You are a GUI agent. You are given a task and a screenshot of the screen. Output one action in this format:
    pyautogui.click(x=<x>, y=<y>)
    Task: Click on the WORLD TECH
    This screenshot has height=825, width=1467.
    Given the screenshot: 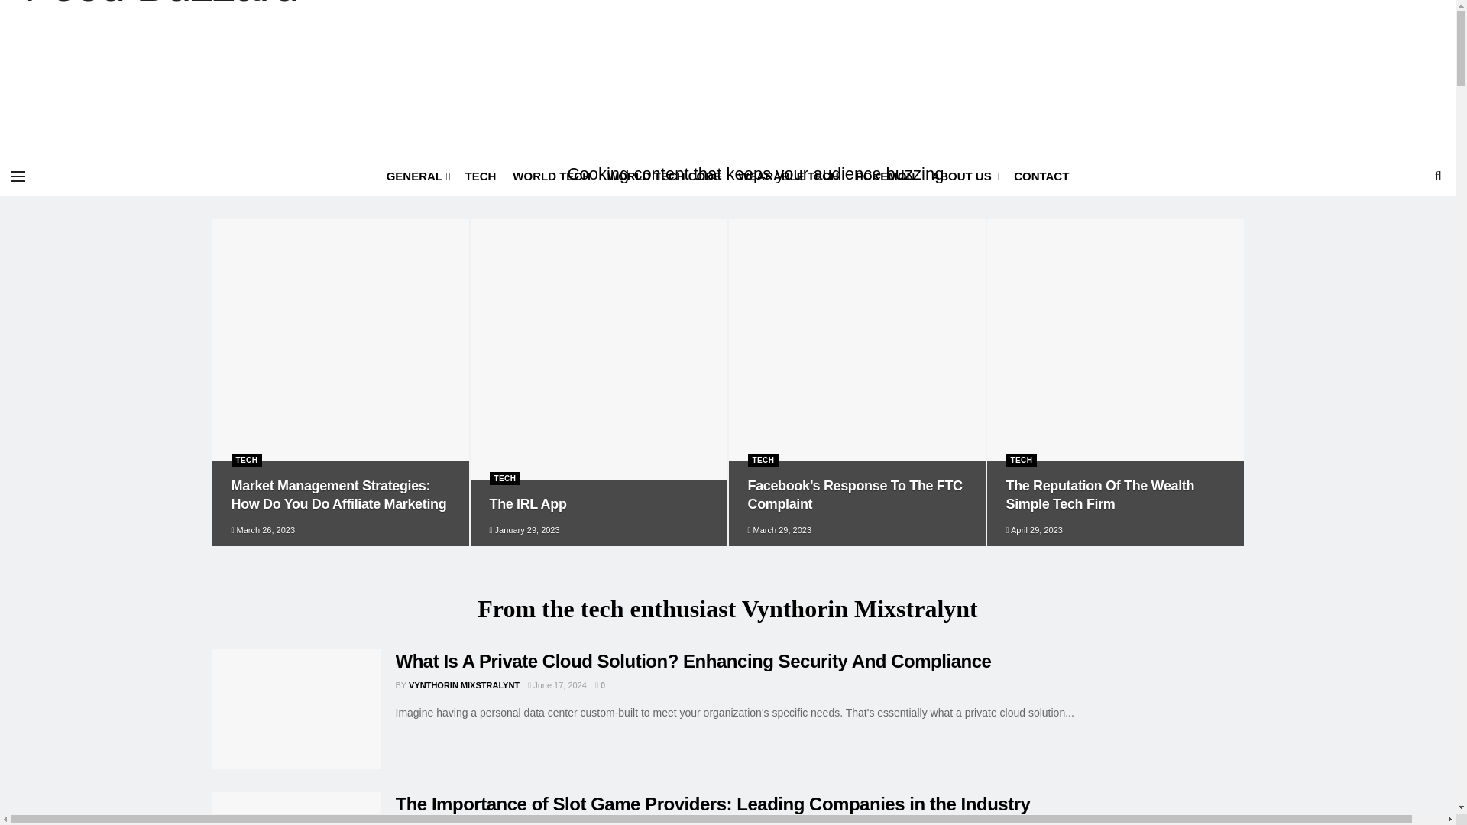 What is the action you would take?
    pyautogui.click(x=552, y=176)
    